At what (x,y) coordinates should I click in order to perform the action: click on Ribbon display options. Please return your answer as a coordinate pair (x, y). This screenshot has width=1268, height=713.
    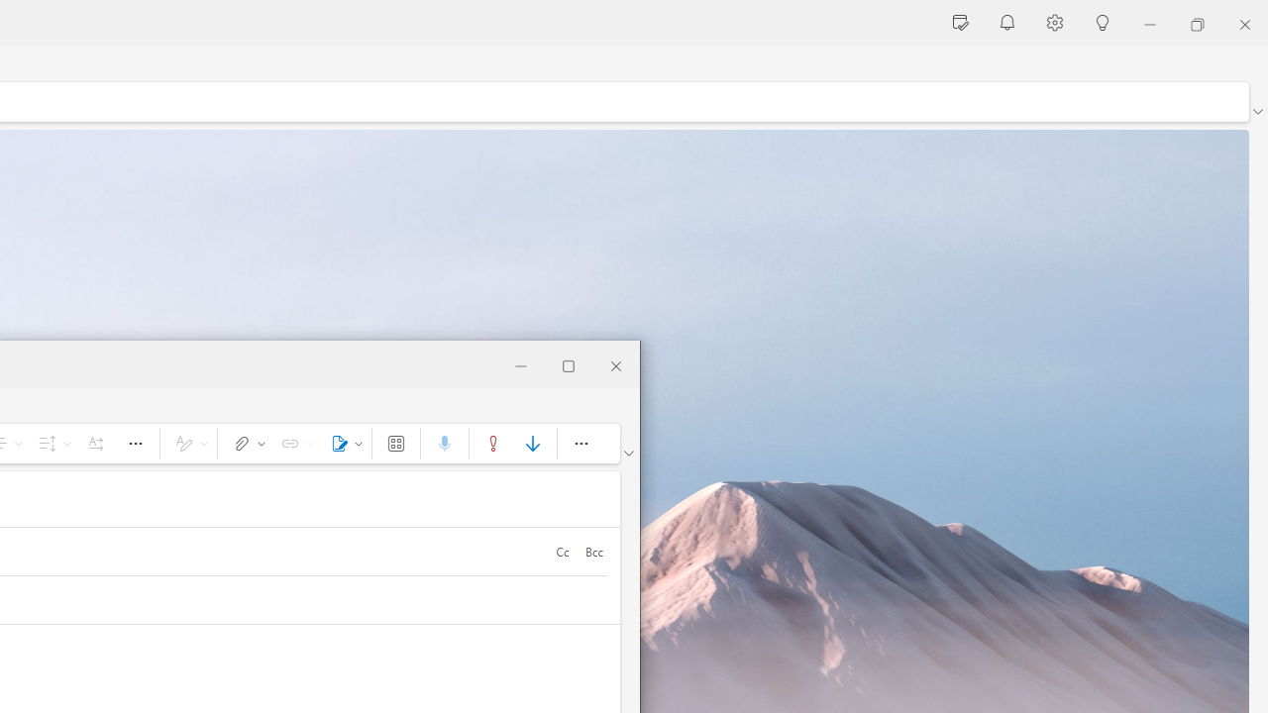
    Looking at the image, I should click on (628, 454).